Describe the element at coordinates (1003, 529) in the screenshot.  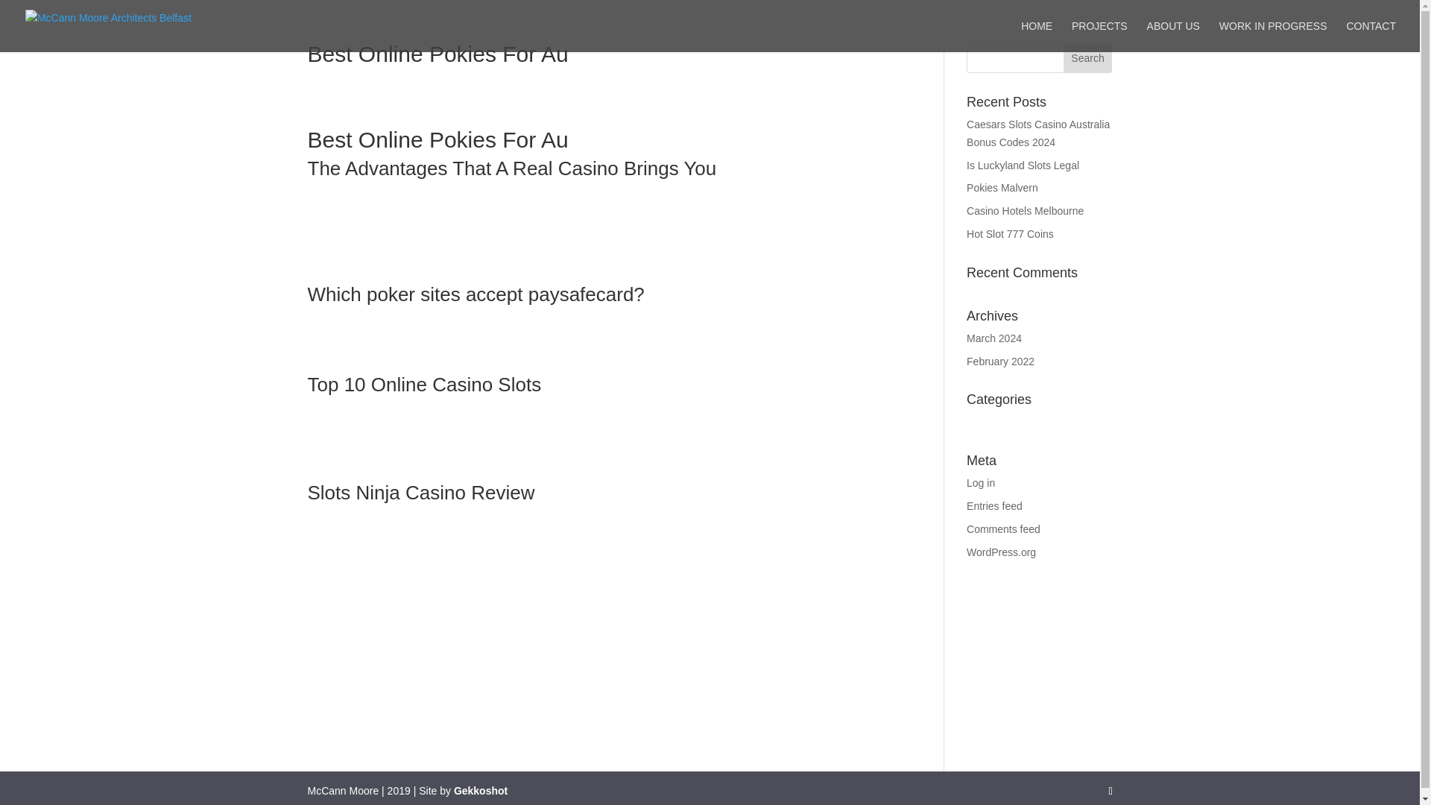
I see `Comments feed` at that location.